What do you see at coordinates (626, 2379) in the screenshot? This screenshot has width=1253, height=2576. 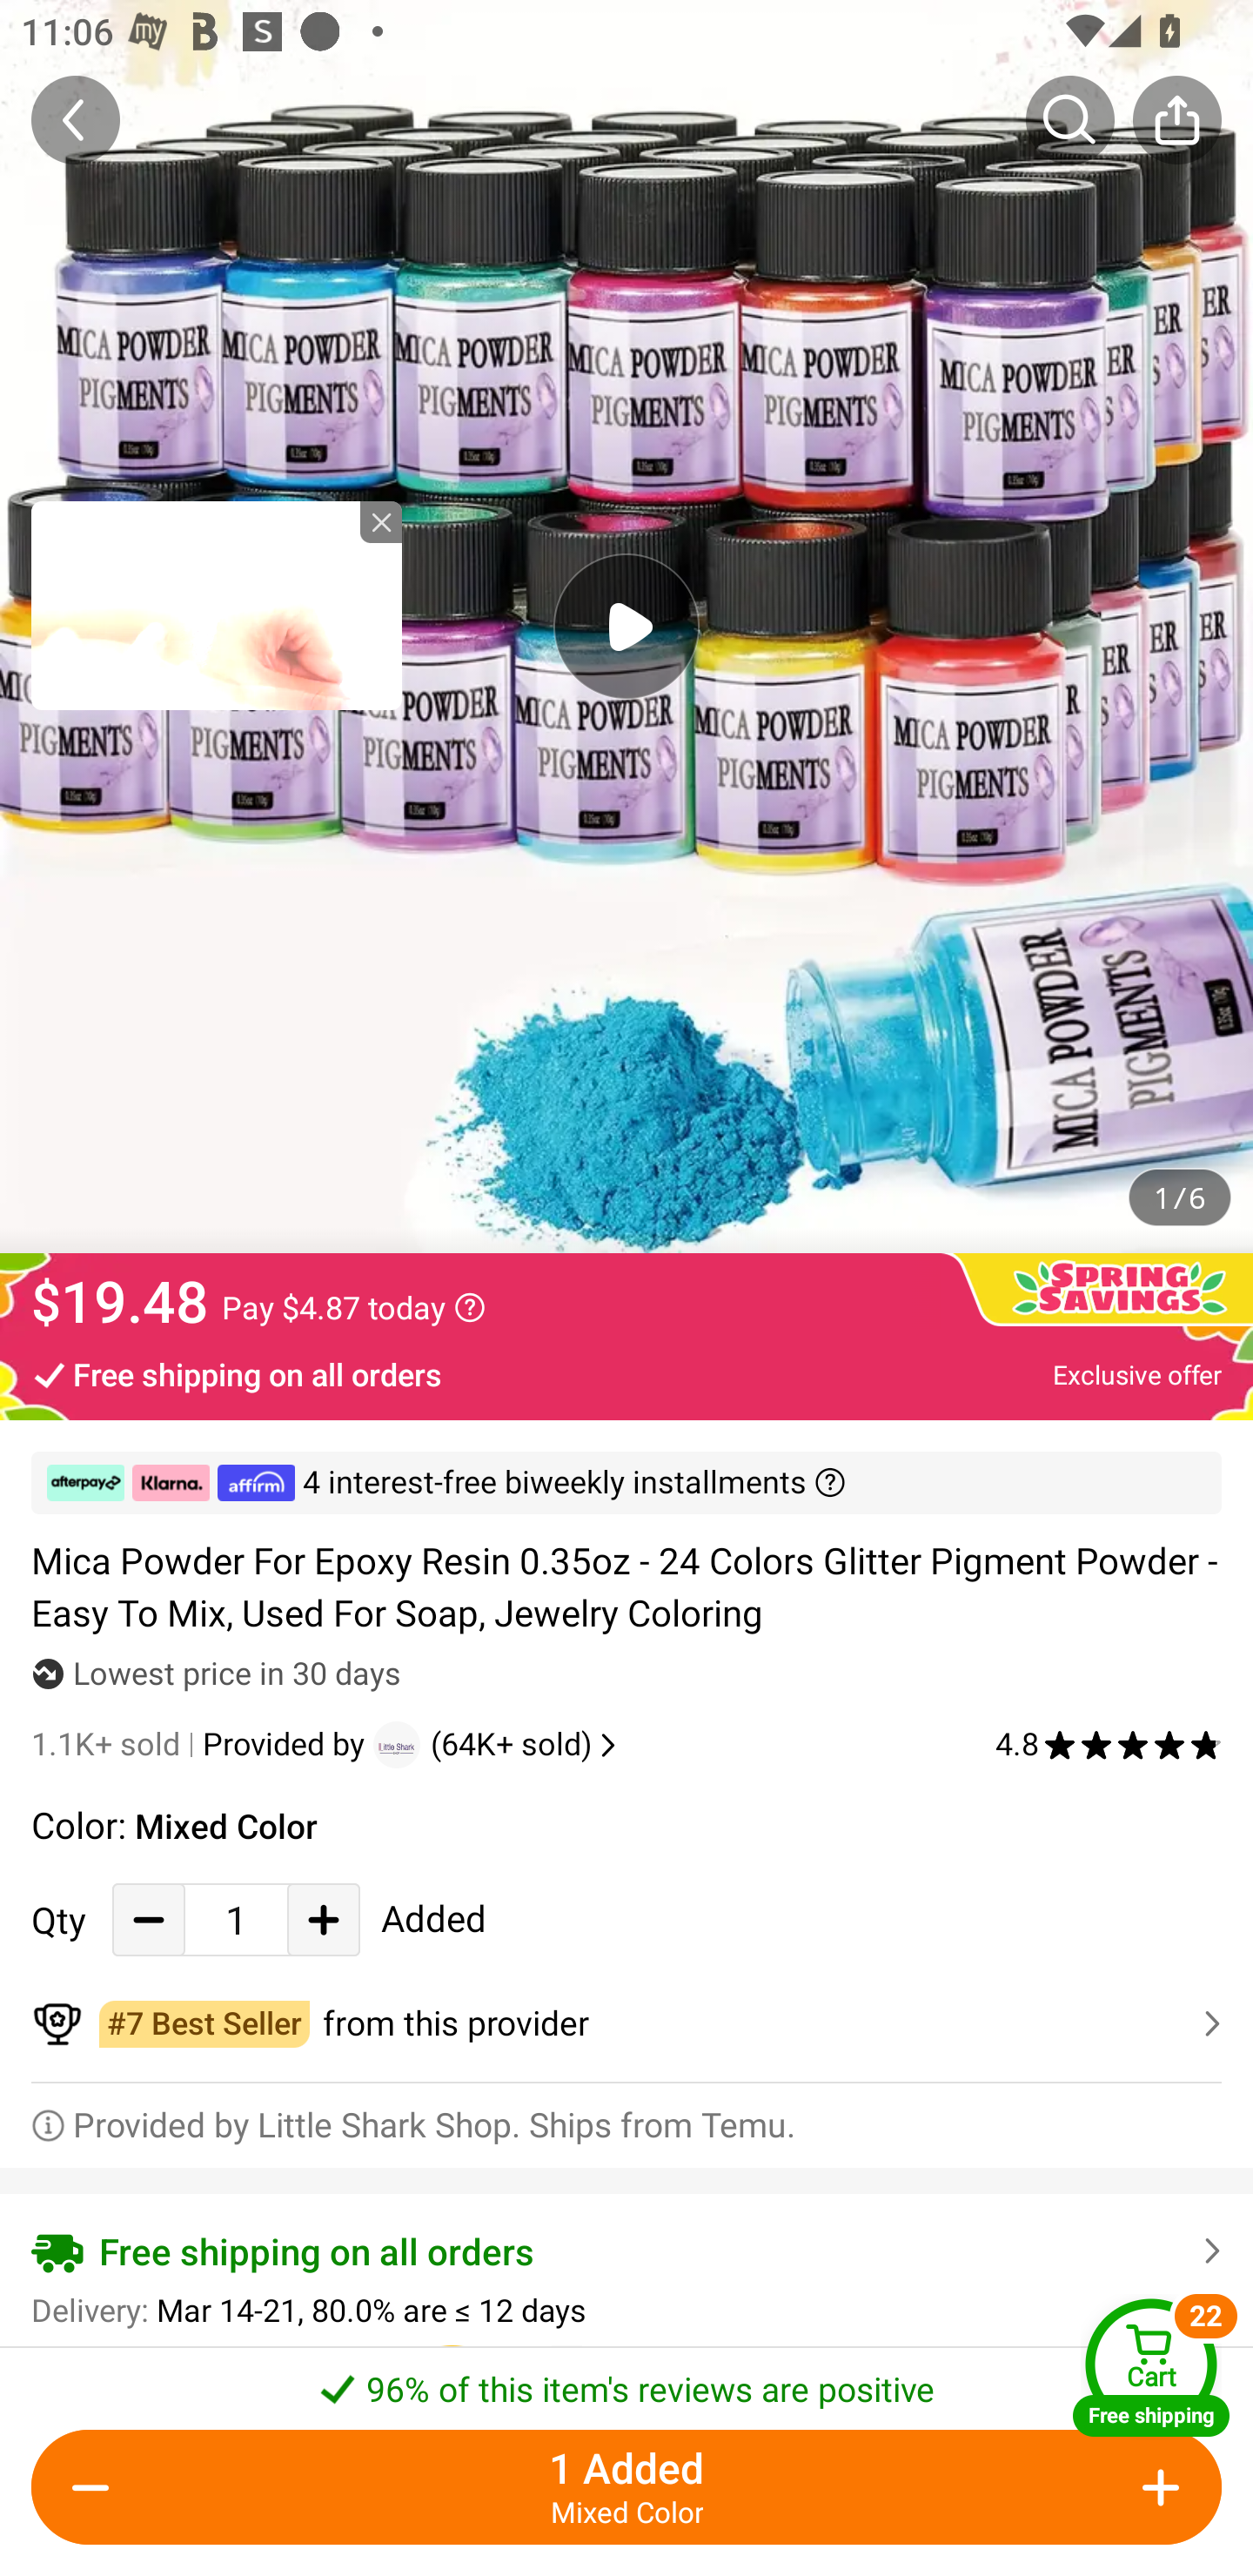 I see `￼￼96% of this item's reviews are positive` at bounding box center [626, 2379].